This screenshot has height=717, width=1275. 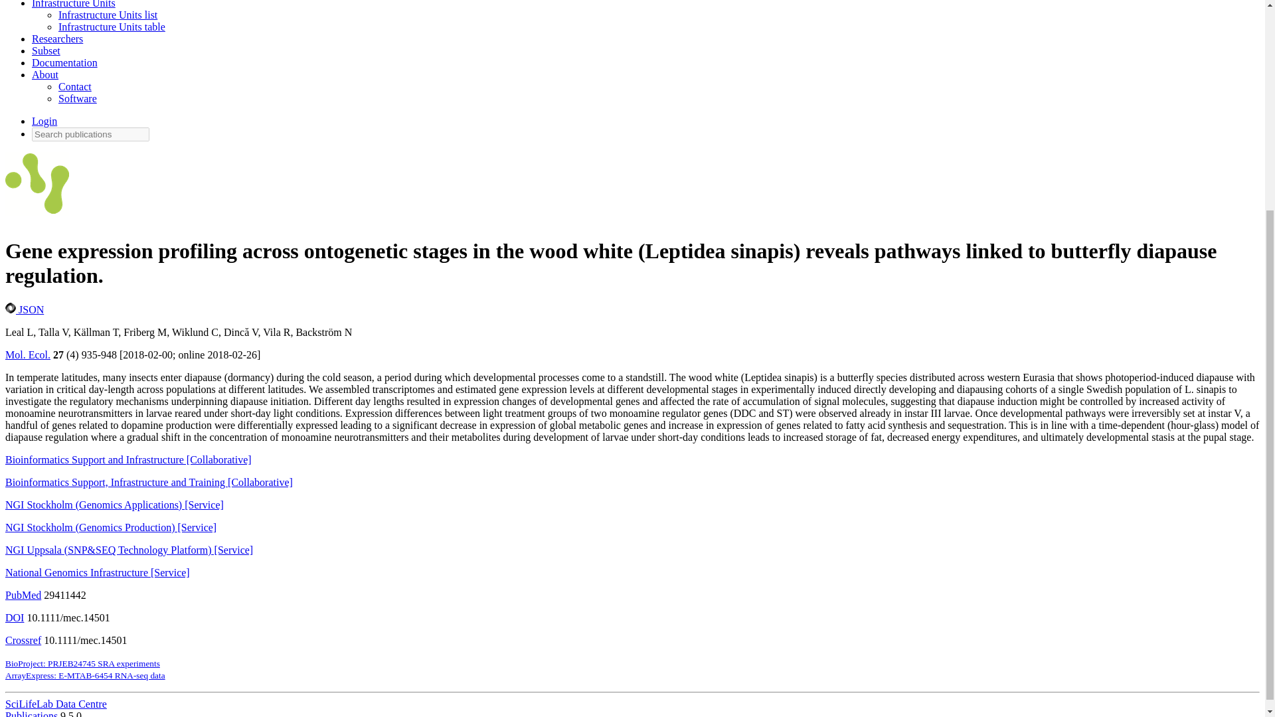 I want to click on Login, so click(x=44, y=121).